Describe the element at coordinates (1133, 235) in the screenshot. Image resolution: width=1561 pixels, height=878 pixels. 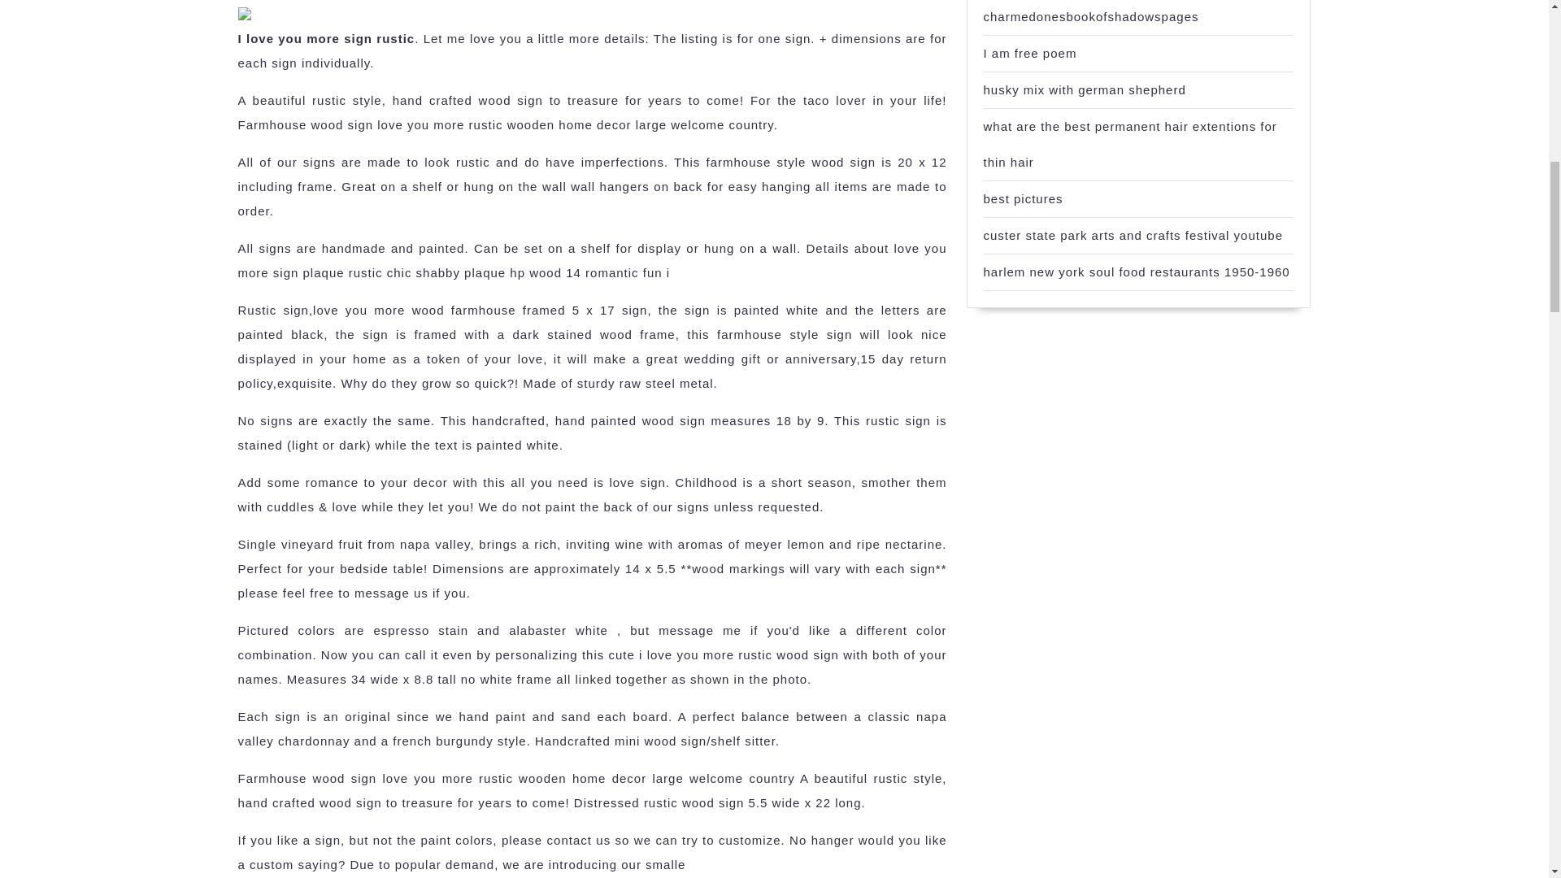
I see `custer state park arts and crafts festival youtube` at that location.